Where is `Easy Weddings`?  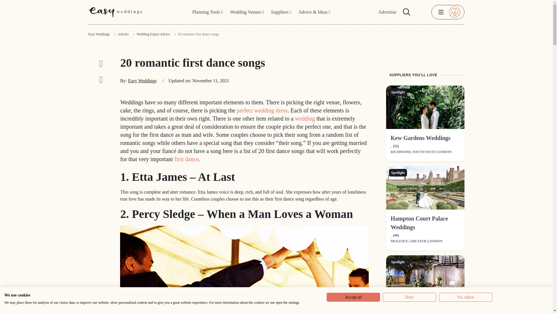 Easy Weddings is located at coordinates (99, 34).